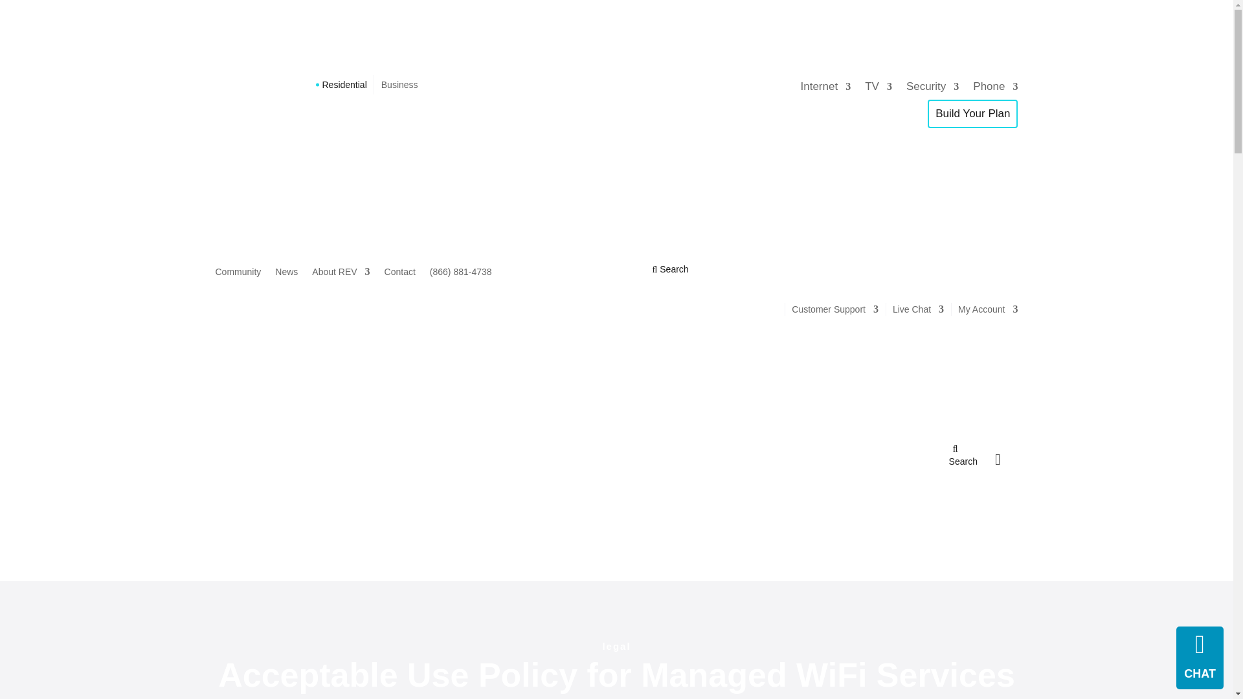 The width and height of the screenshot is (1243, 699). Describe the element at coordinates (972, 114) in the screenshot. I see `Build Your Plan` at that location.